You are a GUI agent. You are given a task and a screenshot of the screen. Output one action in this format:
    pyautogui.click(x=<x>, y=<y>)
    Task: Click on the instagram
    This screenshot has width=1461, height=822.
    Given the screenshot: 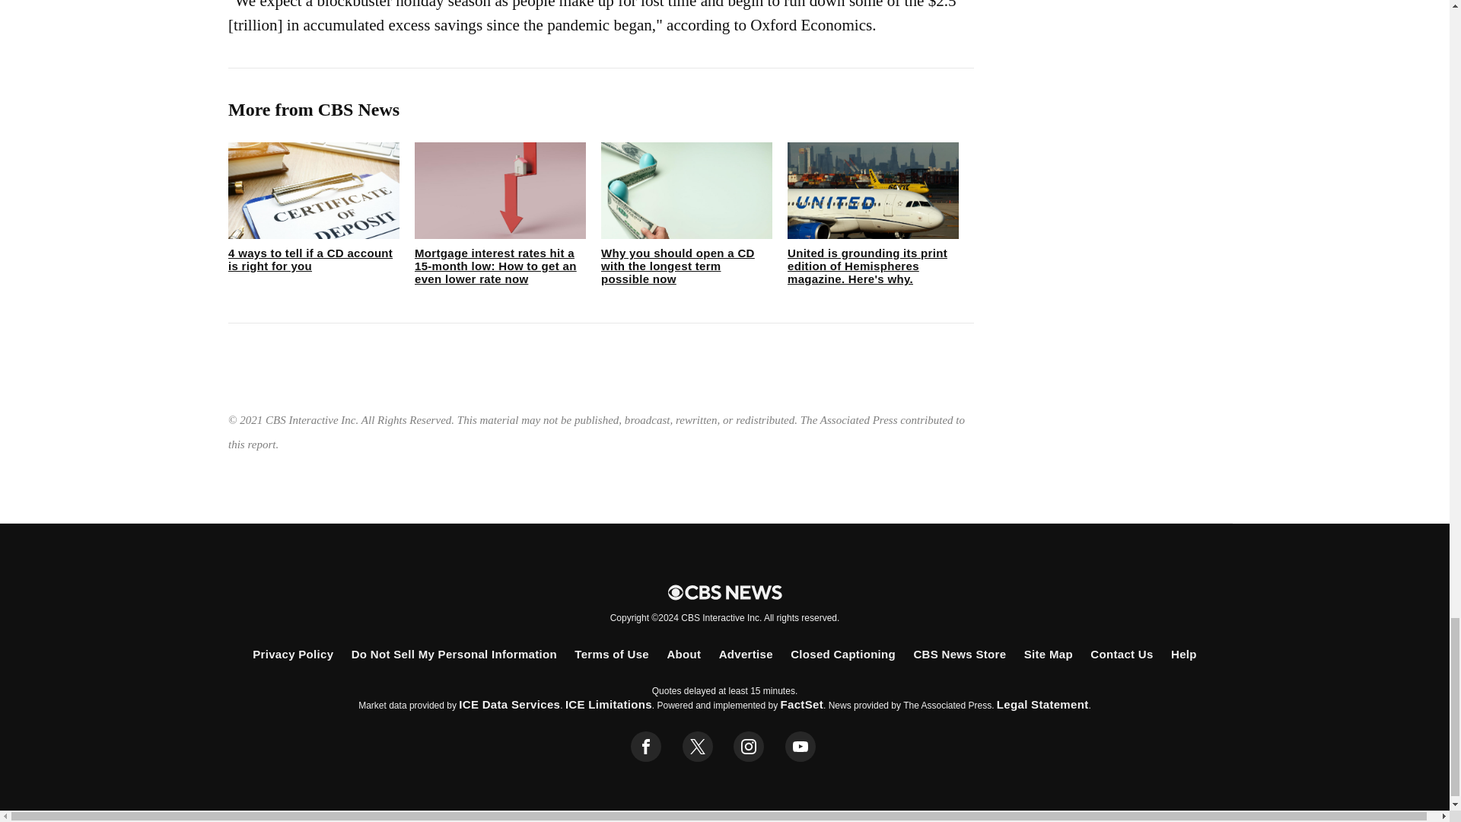 What is the action you would take?
    pyautogui.click(x=749, y=747)
    